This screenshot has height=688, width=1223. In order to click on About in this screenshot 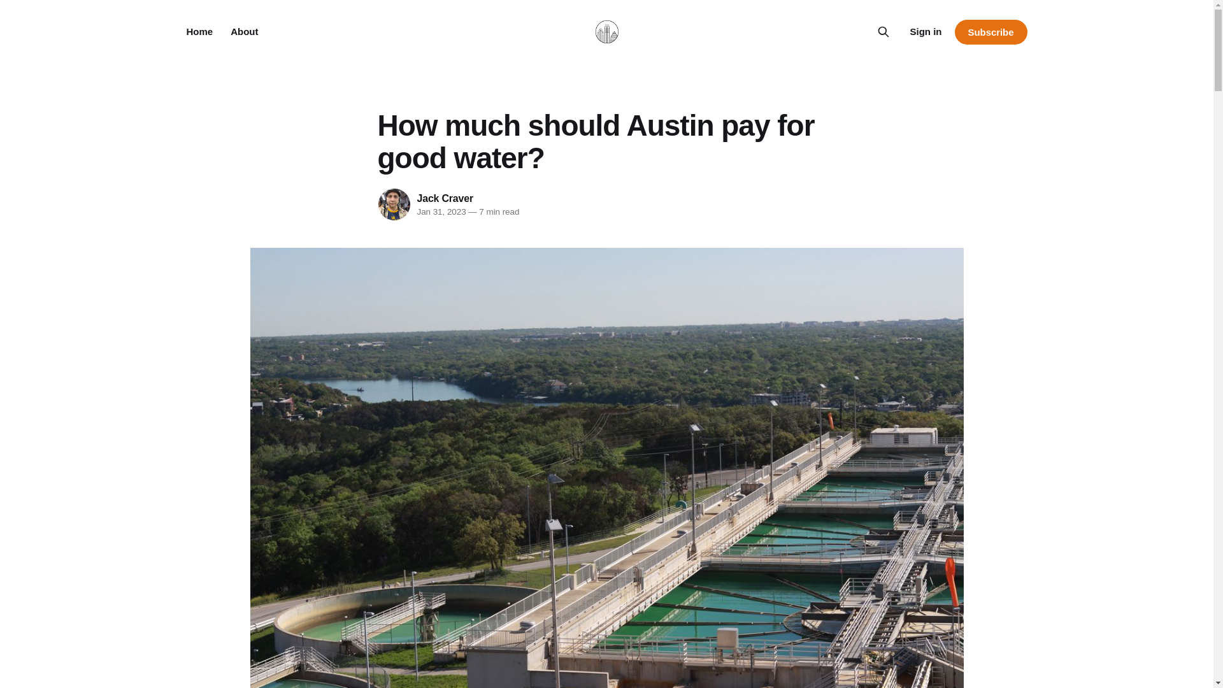, I will do `click(245, 32)`.